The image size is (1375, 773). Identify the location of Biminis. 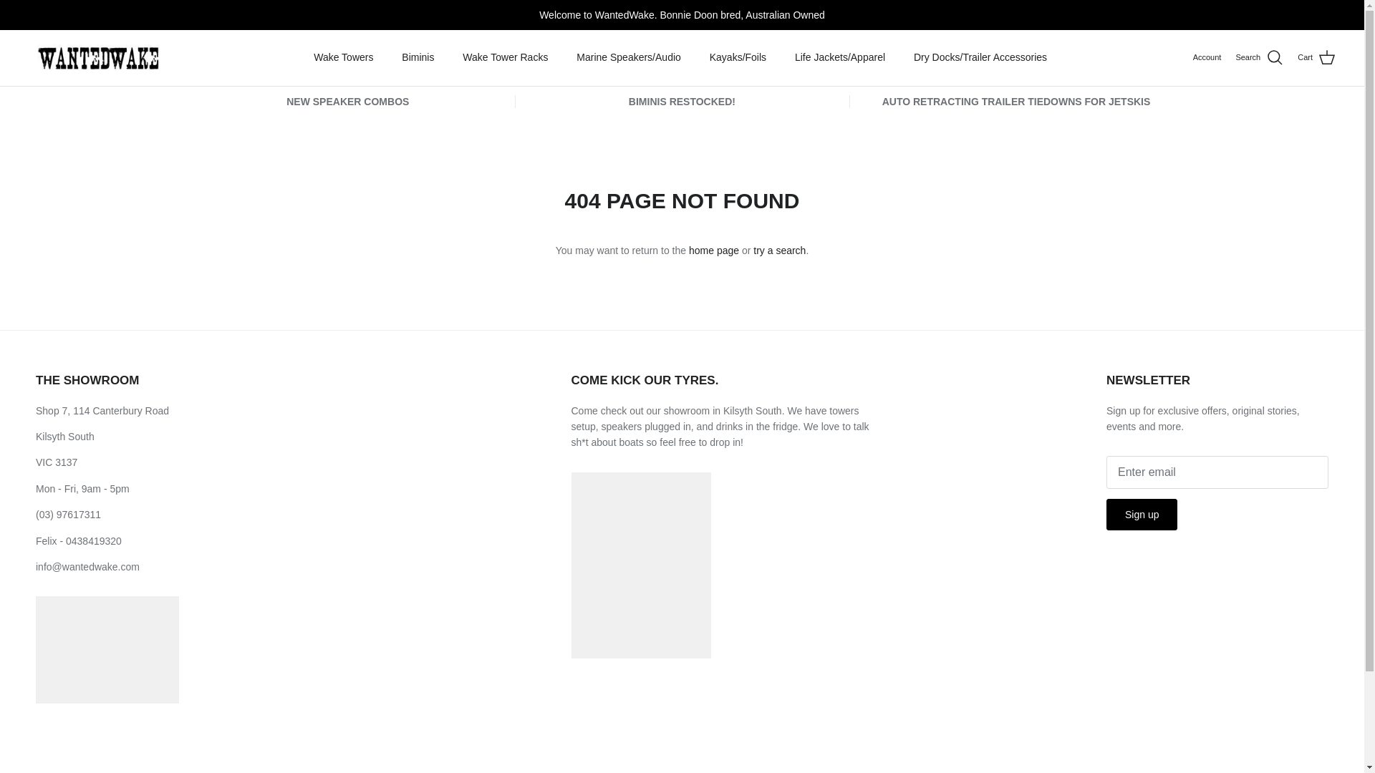
(418, 57).